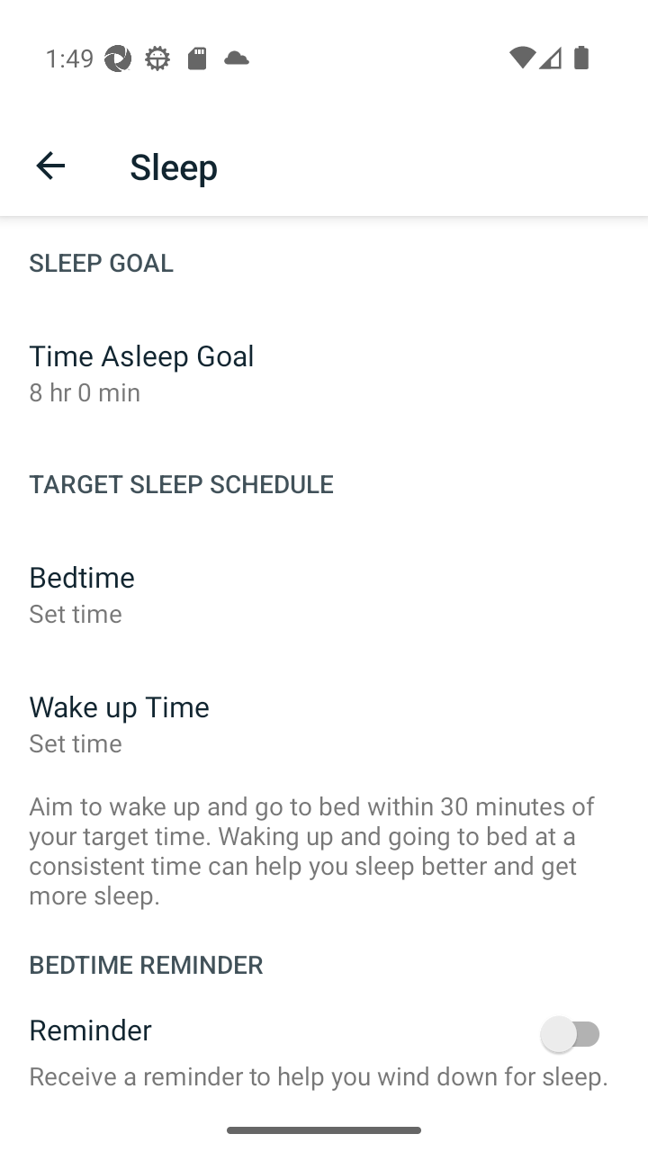 The image size is (648, 1152). What do you see at coordinates (324, 373) in the screenshot?
I see `Time Asleep Goal 8 hr 0 min` at bounding box center [324, 373].